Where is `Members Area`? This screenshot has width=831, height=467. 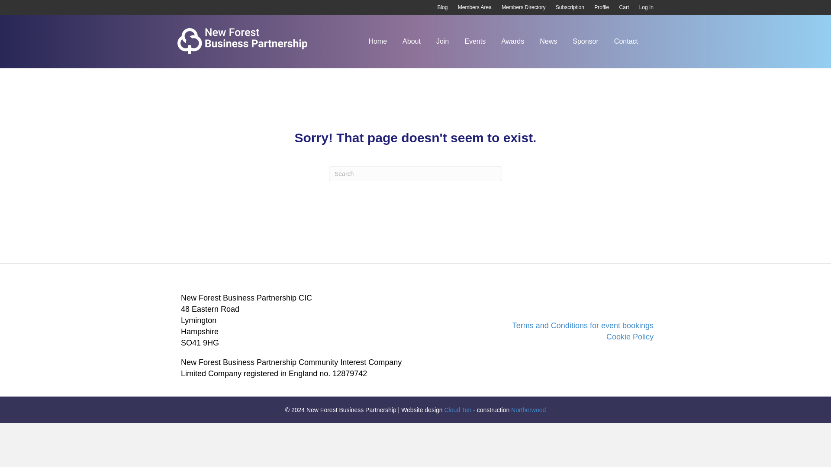
Members Area is located at coordinates (475, 7).